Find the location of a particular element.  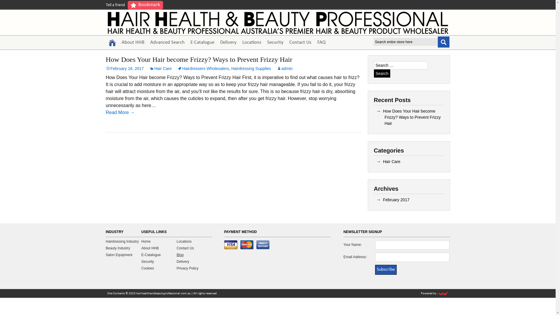

Hair Care is located at coordinates (392, 162).